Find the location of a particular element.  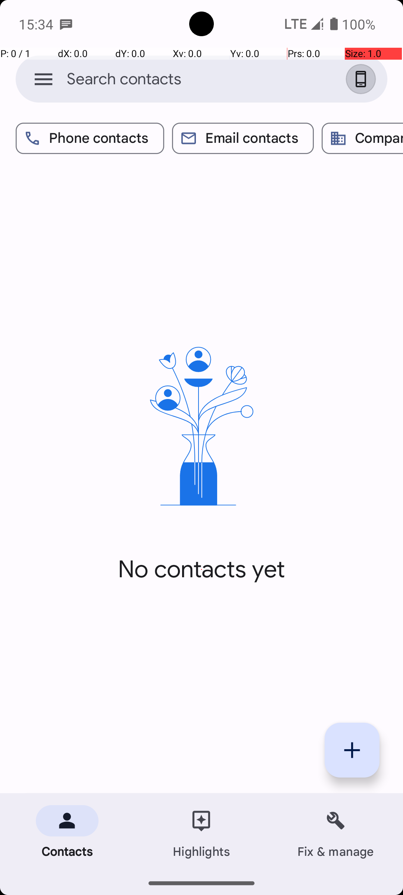

No contacts yet is located at coordinates (201, 569).